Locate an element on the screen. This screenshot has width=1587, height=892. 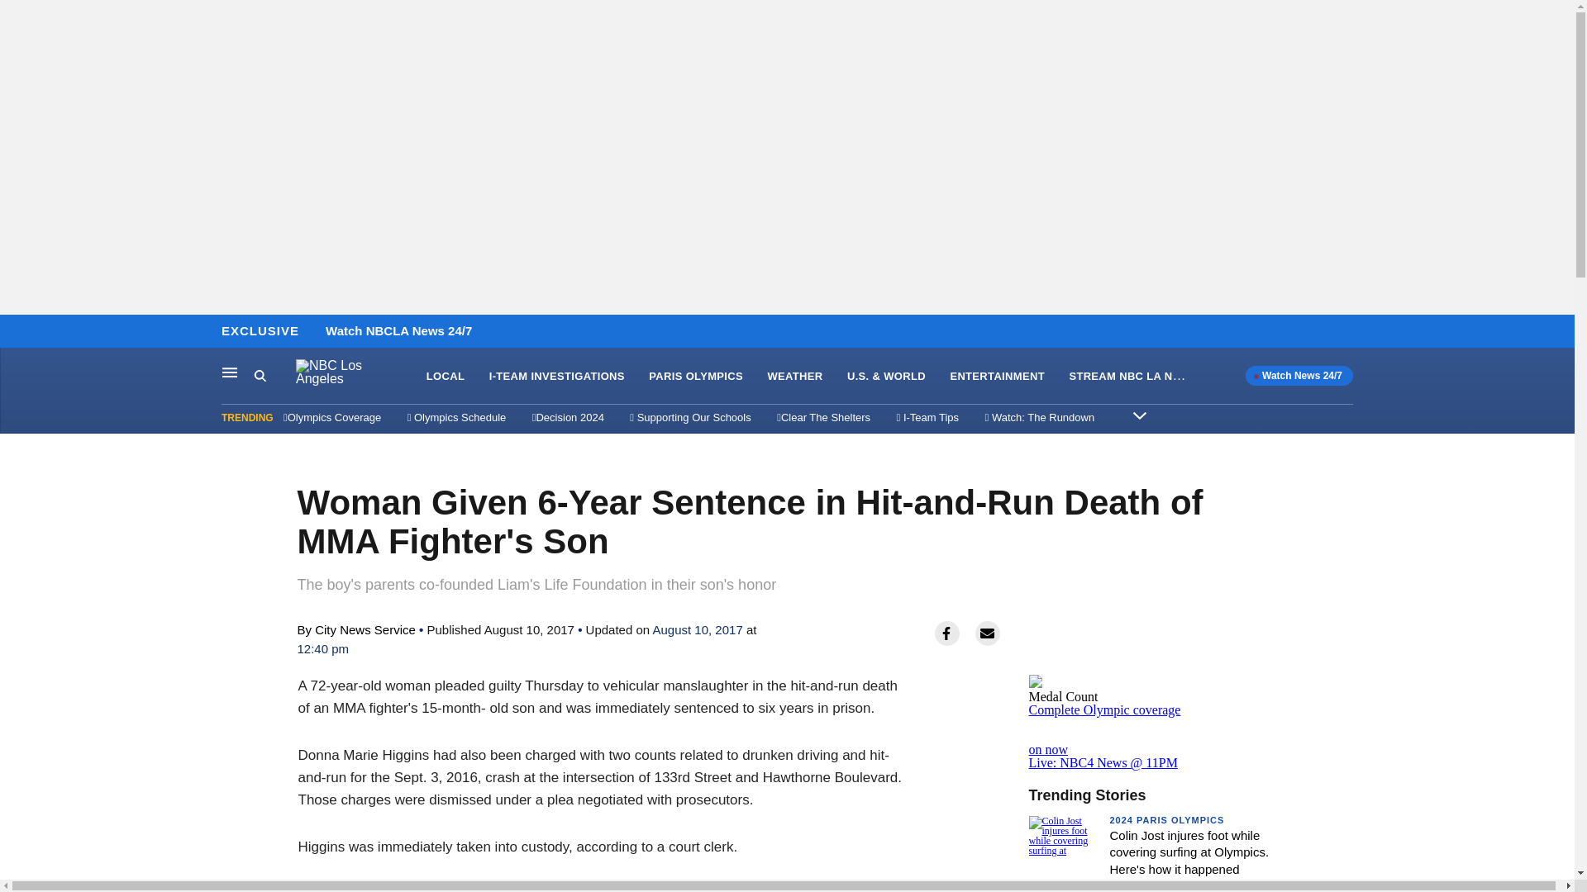
Main Navigation is located at coordinates (230, 372).